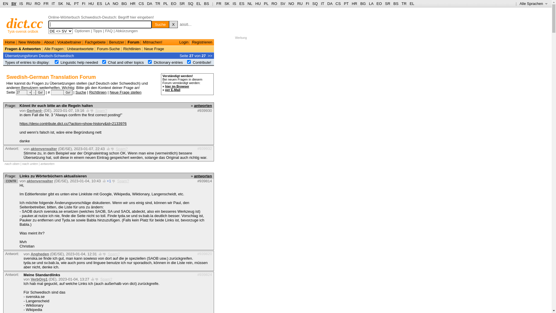  I want to click on EL, so click(412, 3).